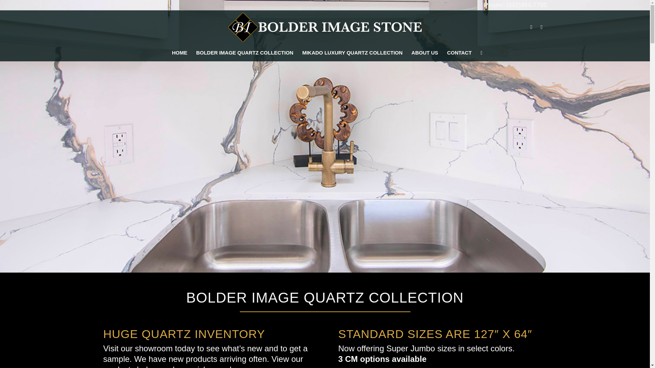  Describe the element at coordinates (424, 52) in the screenshot. I see `ABOUT US` at that location.